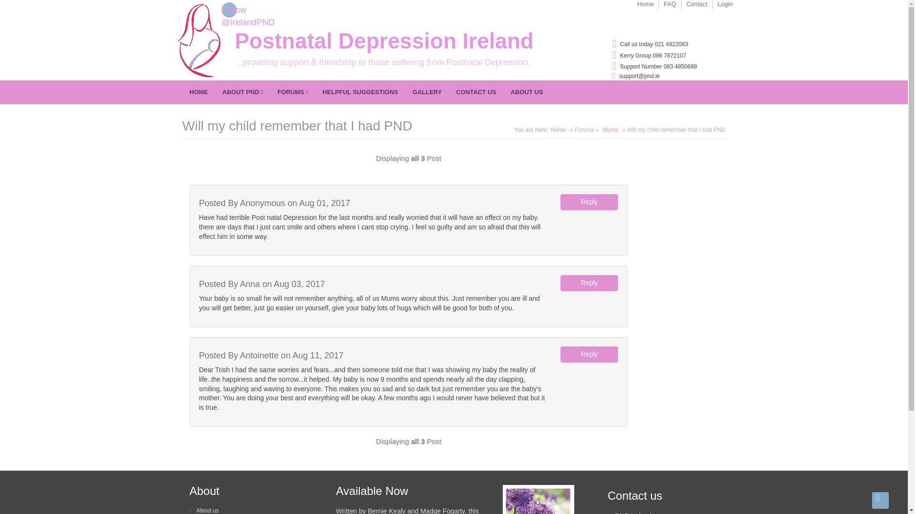  Describe the element at coordinates (243, 92) in the screenshot. I see `ABOUT PND` at that location.